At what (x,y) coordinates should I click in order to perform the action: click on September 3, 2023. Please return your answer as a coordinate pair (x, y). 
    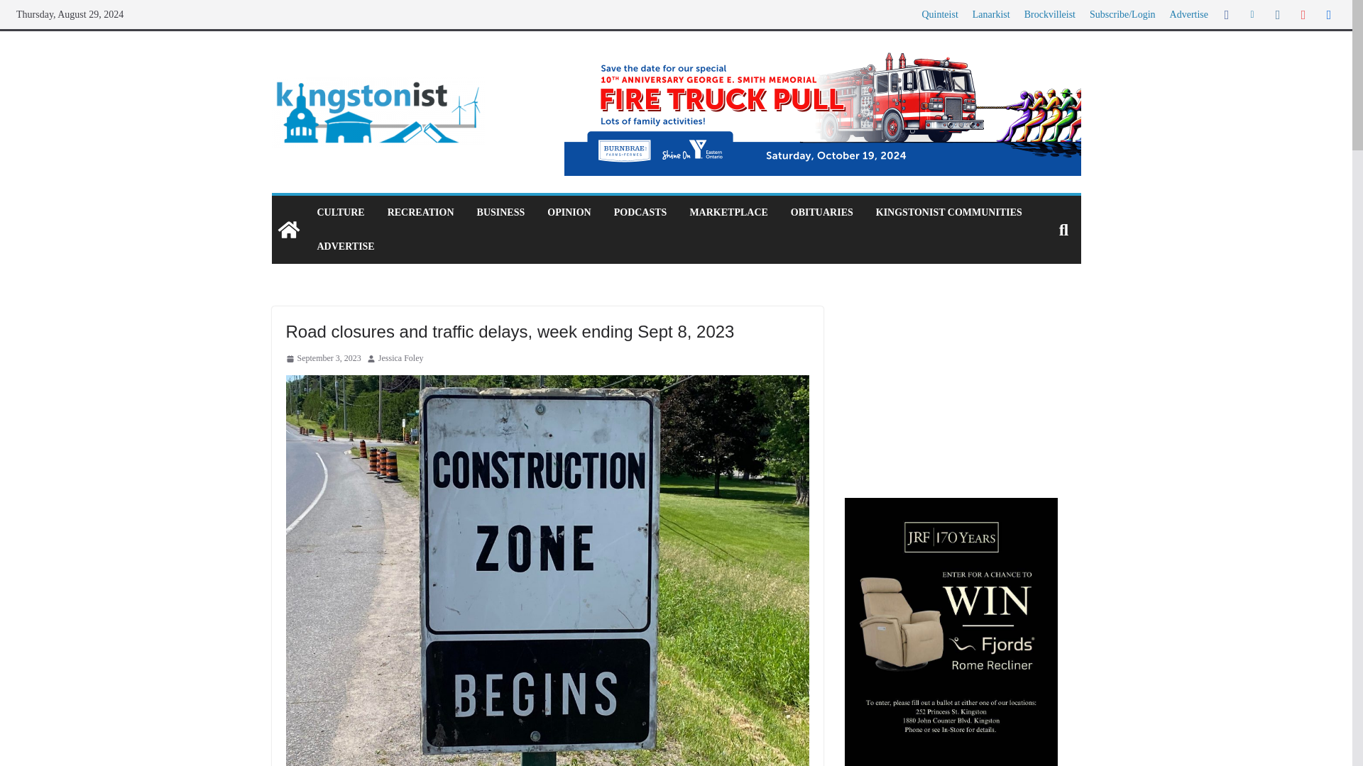
    Looking at the image, I should click on (322, 359).